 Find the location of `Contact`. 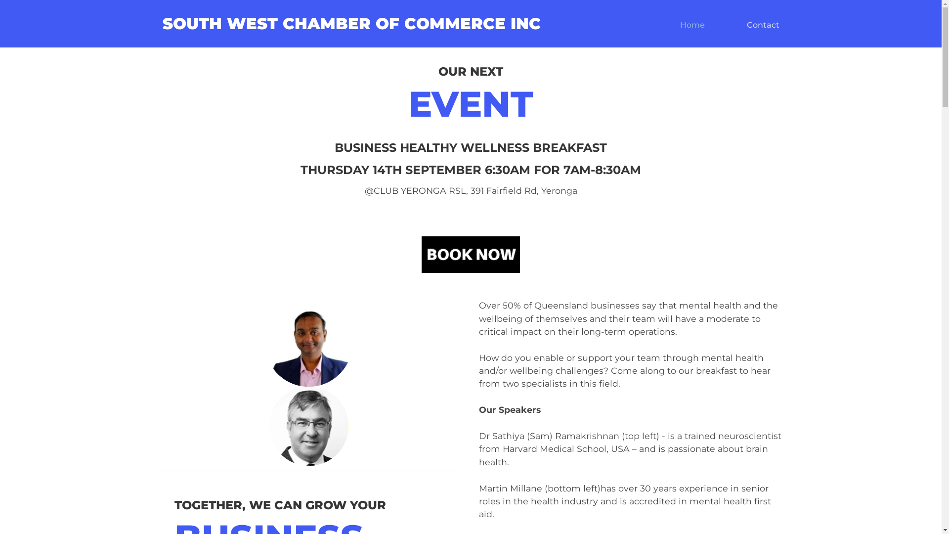

Contact is located at coordinates (763, 25).